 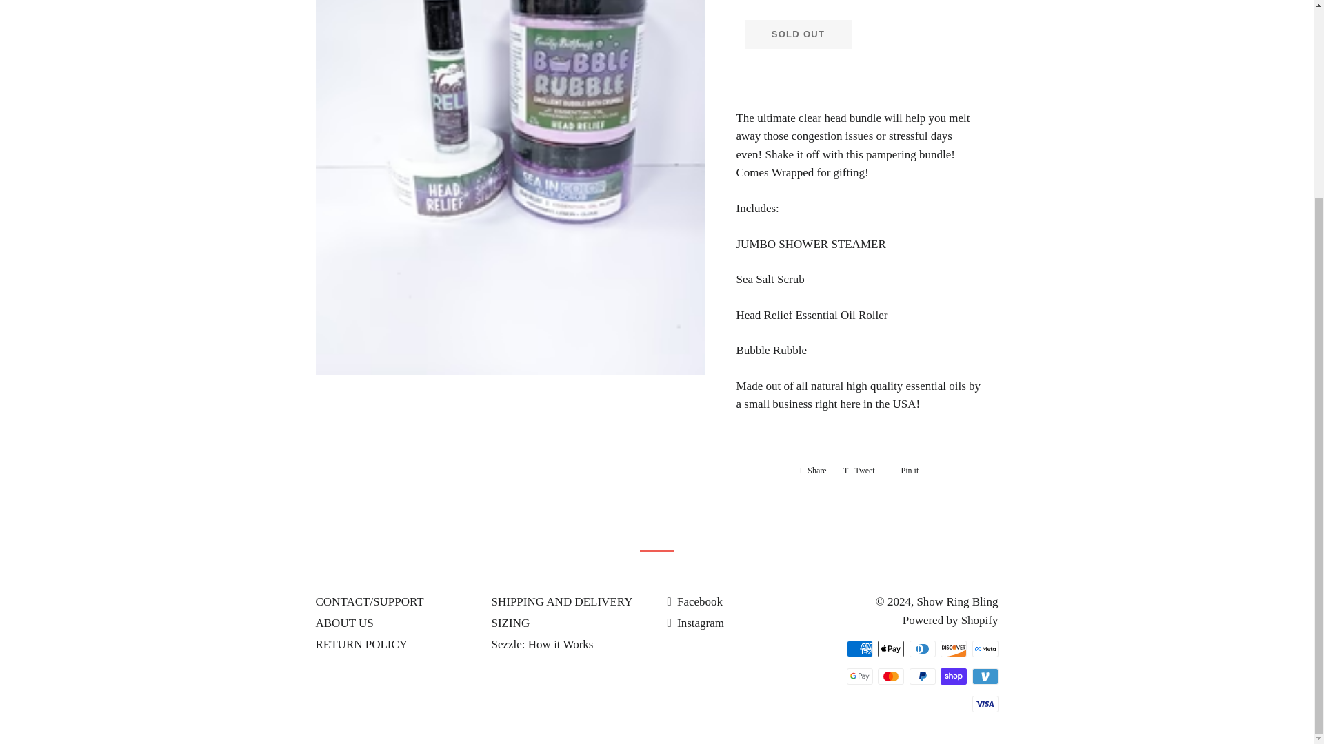 I want to click on Apple Pay, so click(x=891, y=648).